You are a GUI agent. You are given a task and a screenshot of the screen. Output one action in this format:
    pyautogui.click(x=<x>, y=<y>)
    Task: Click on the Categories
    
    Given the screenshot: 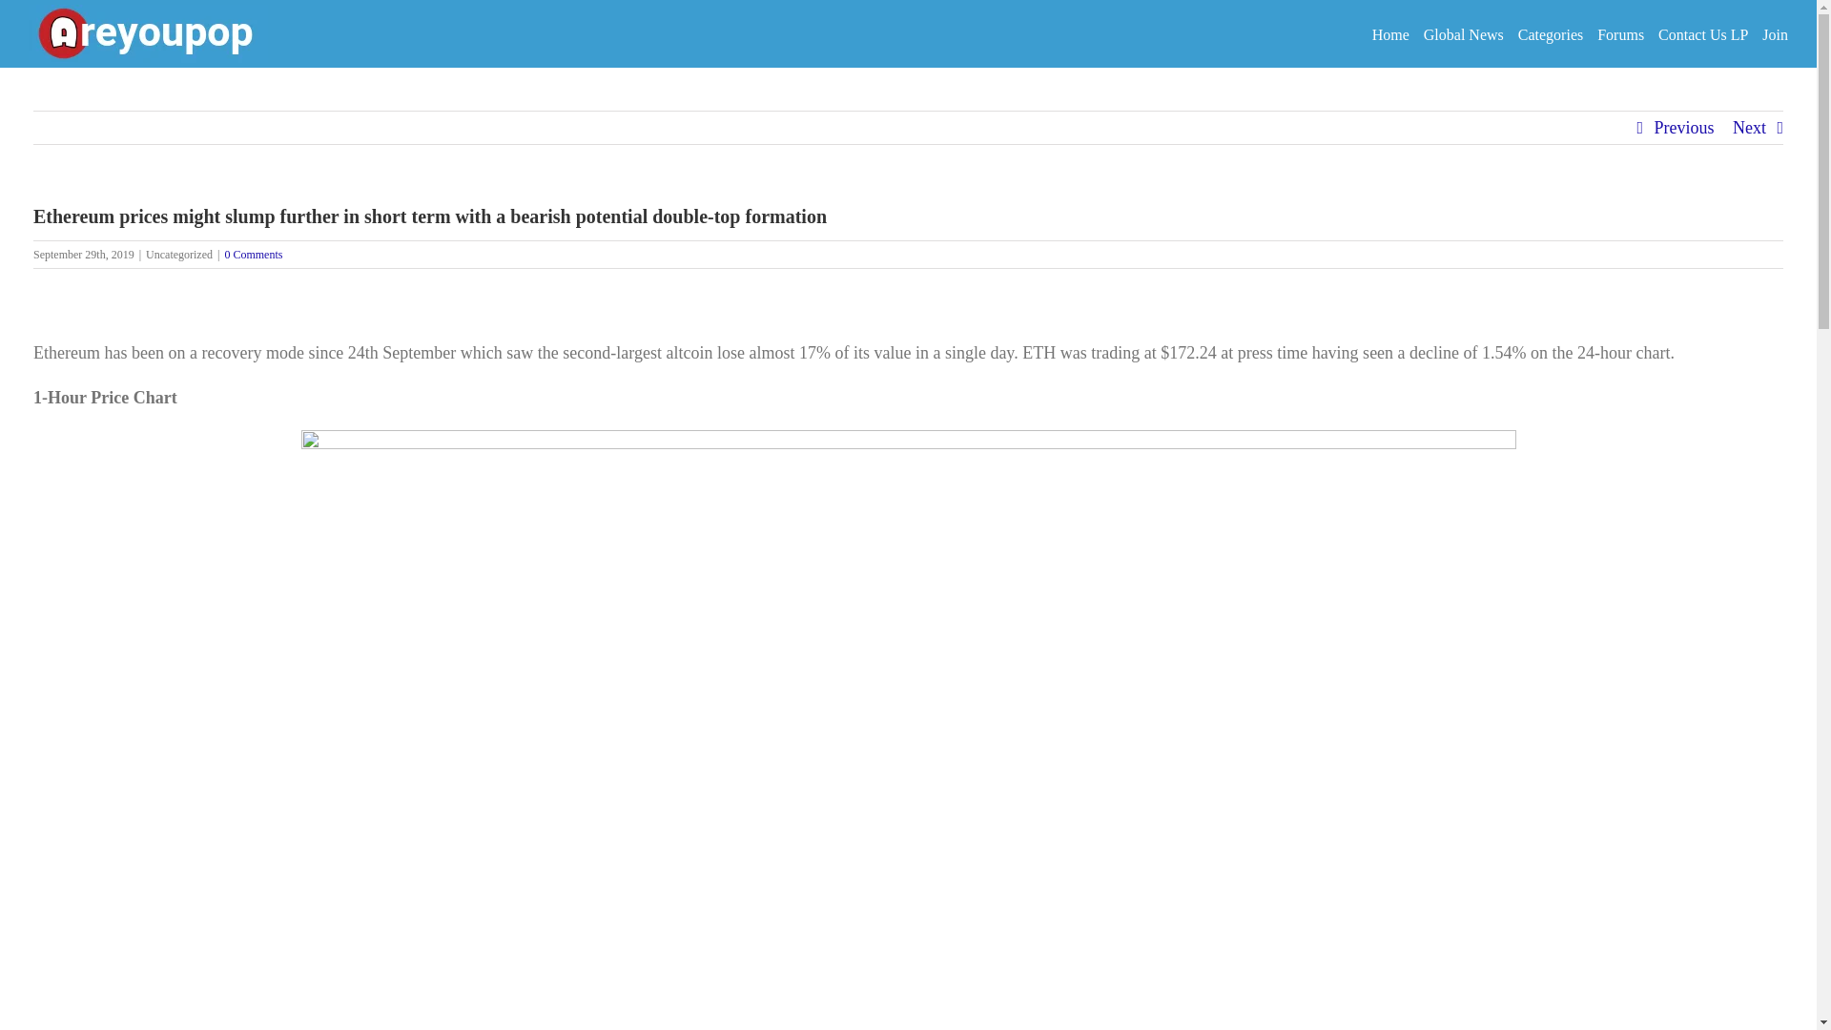 What is the action you would take?
    pyautogui.click(x=1551, y=34)
    